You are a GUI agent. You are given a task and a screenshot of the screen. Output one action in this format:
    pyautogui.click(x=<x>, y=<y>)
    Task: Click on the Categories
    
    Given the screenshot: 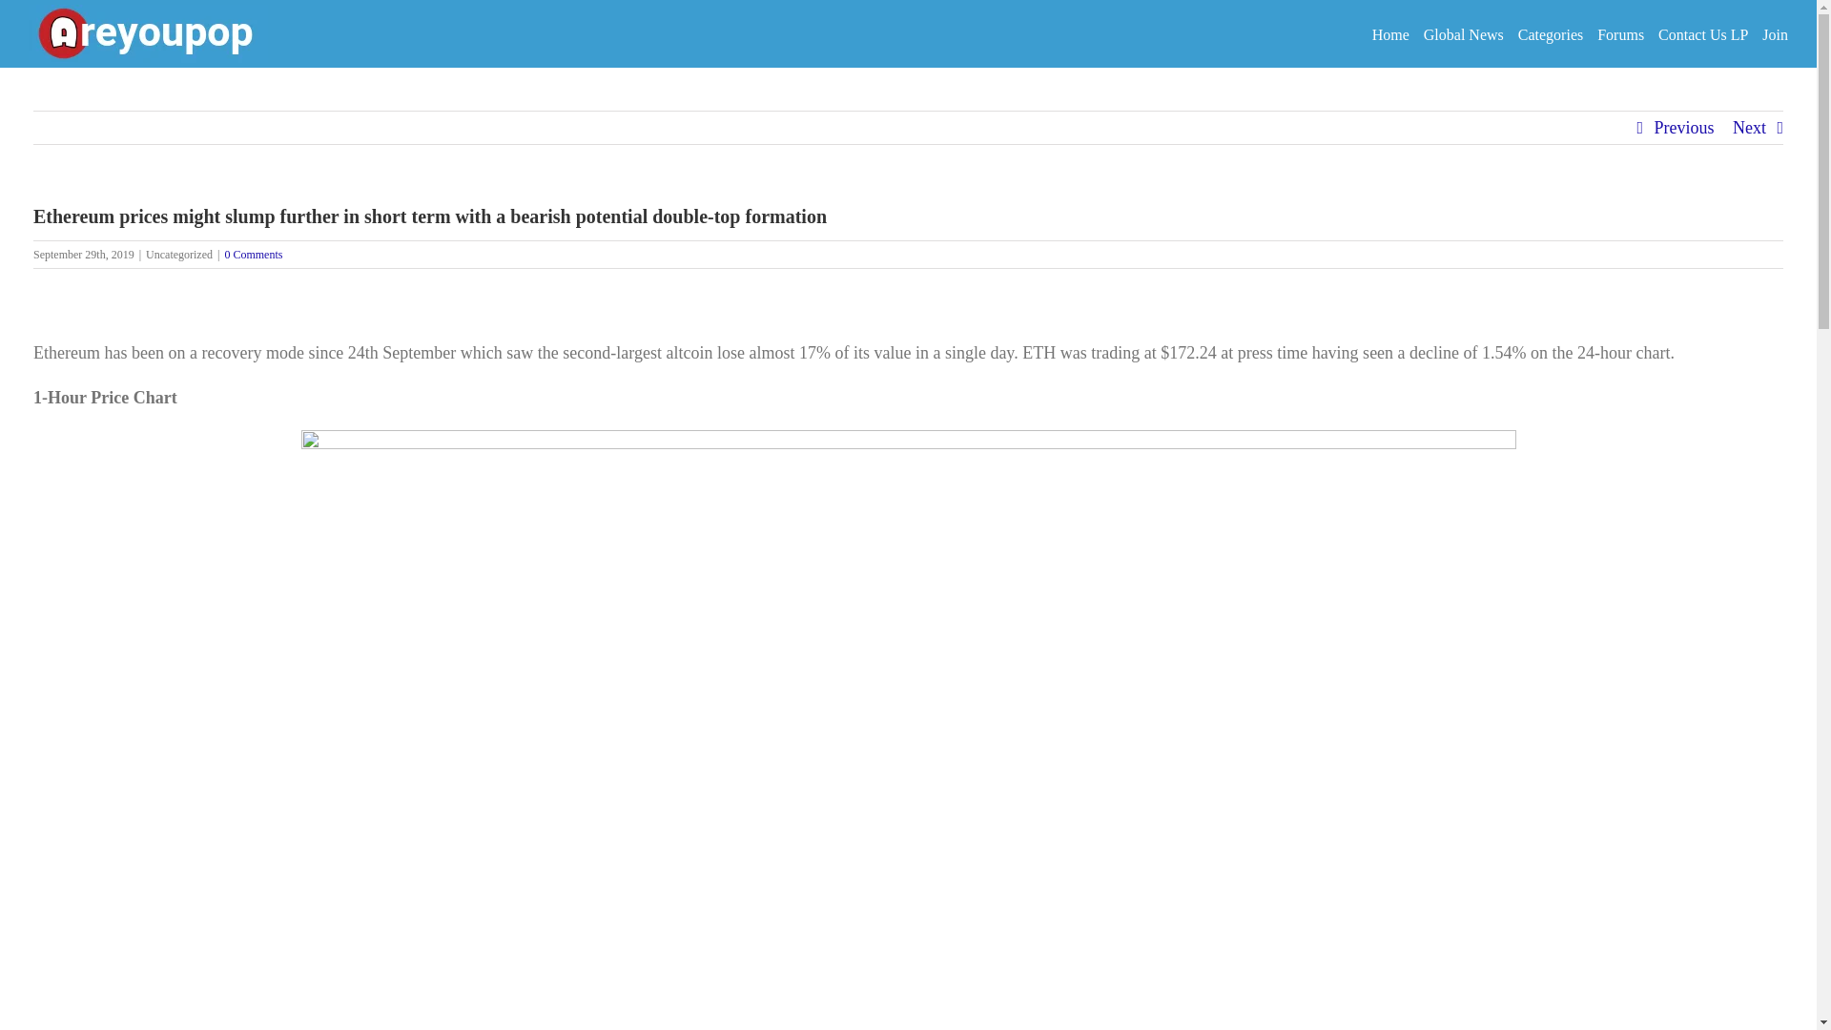 What is the action you would take?
    pyautogui.click(x=1551, y=34)
    